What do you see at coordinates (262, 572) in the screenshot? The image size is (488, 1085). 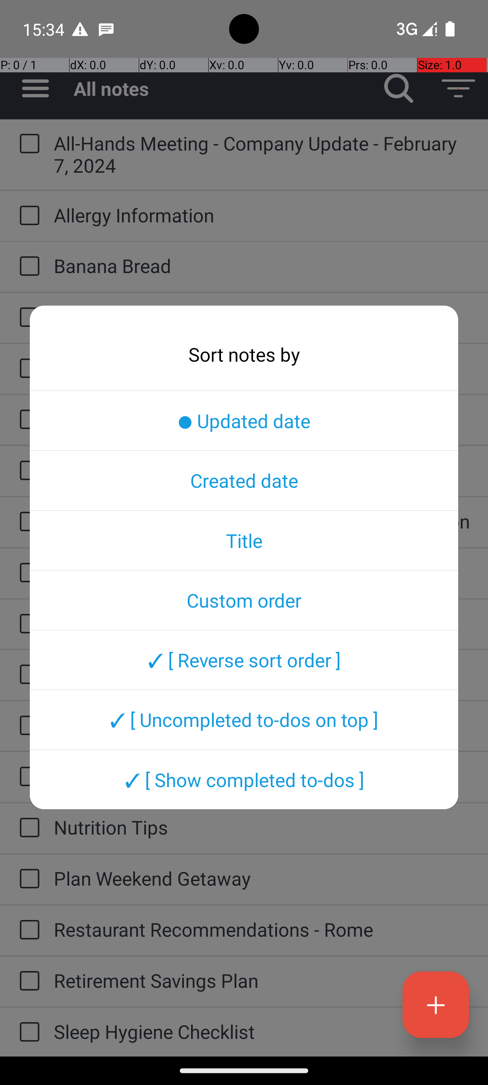 I see `Fitness Class Schedule` at bounding box center [262, 572].